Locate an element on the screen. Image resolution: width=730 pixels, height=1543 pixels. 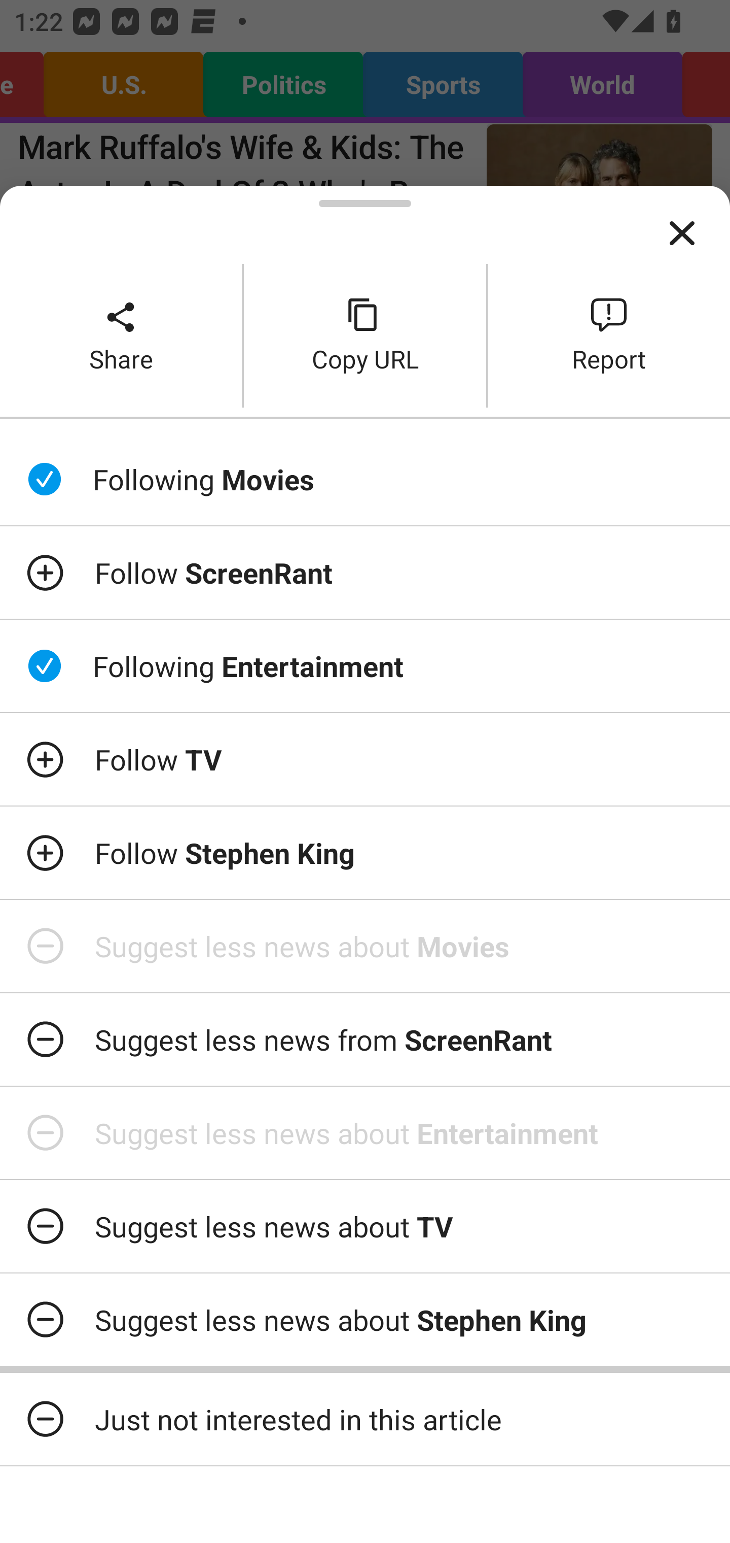
Follow Stephen King is located at coordinates (365, 853).